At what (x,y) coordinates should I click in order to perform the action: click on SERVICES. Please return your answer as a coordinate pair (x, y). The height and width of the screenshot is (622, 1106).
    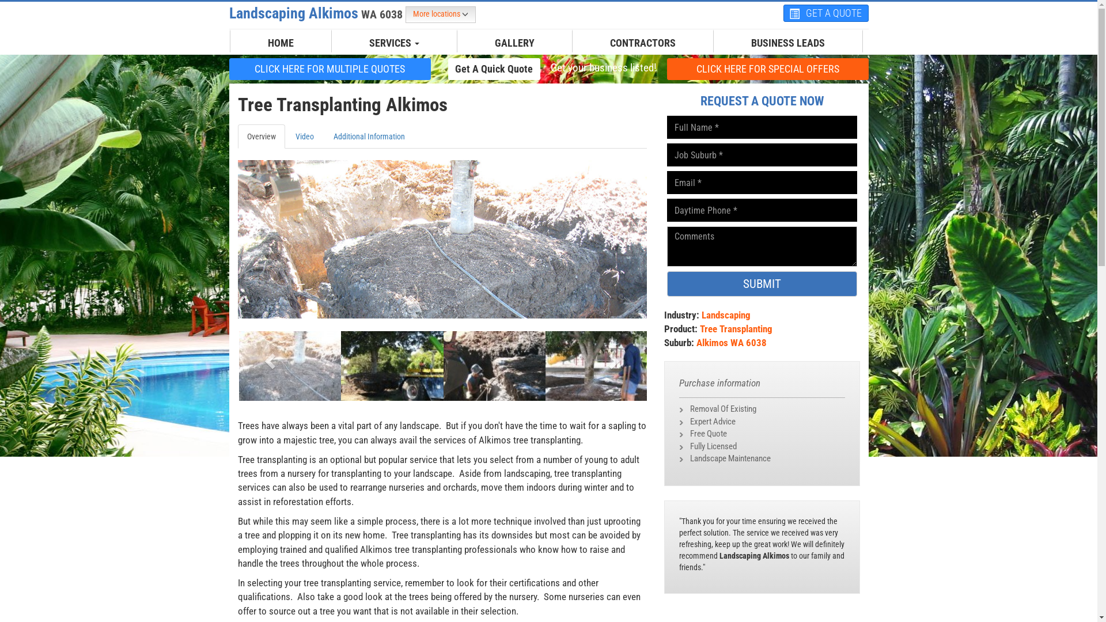
    Looking at the image, I should click on (394, 43).